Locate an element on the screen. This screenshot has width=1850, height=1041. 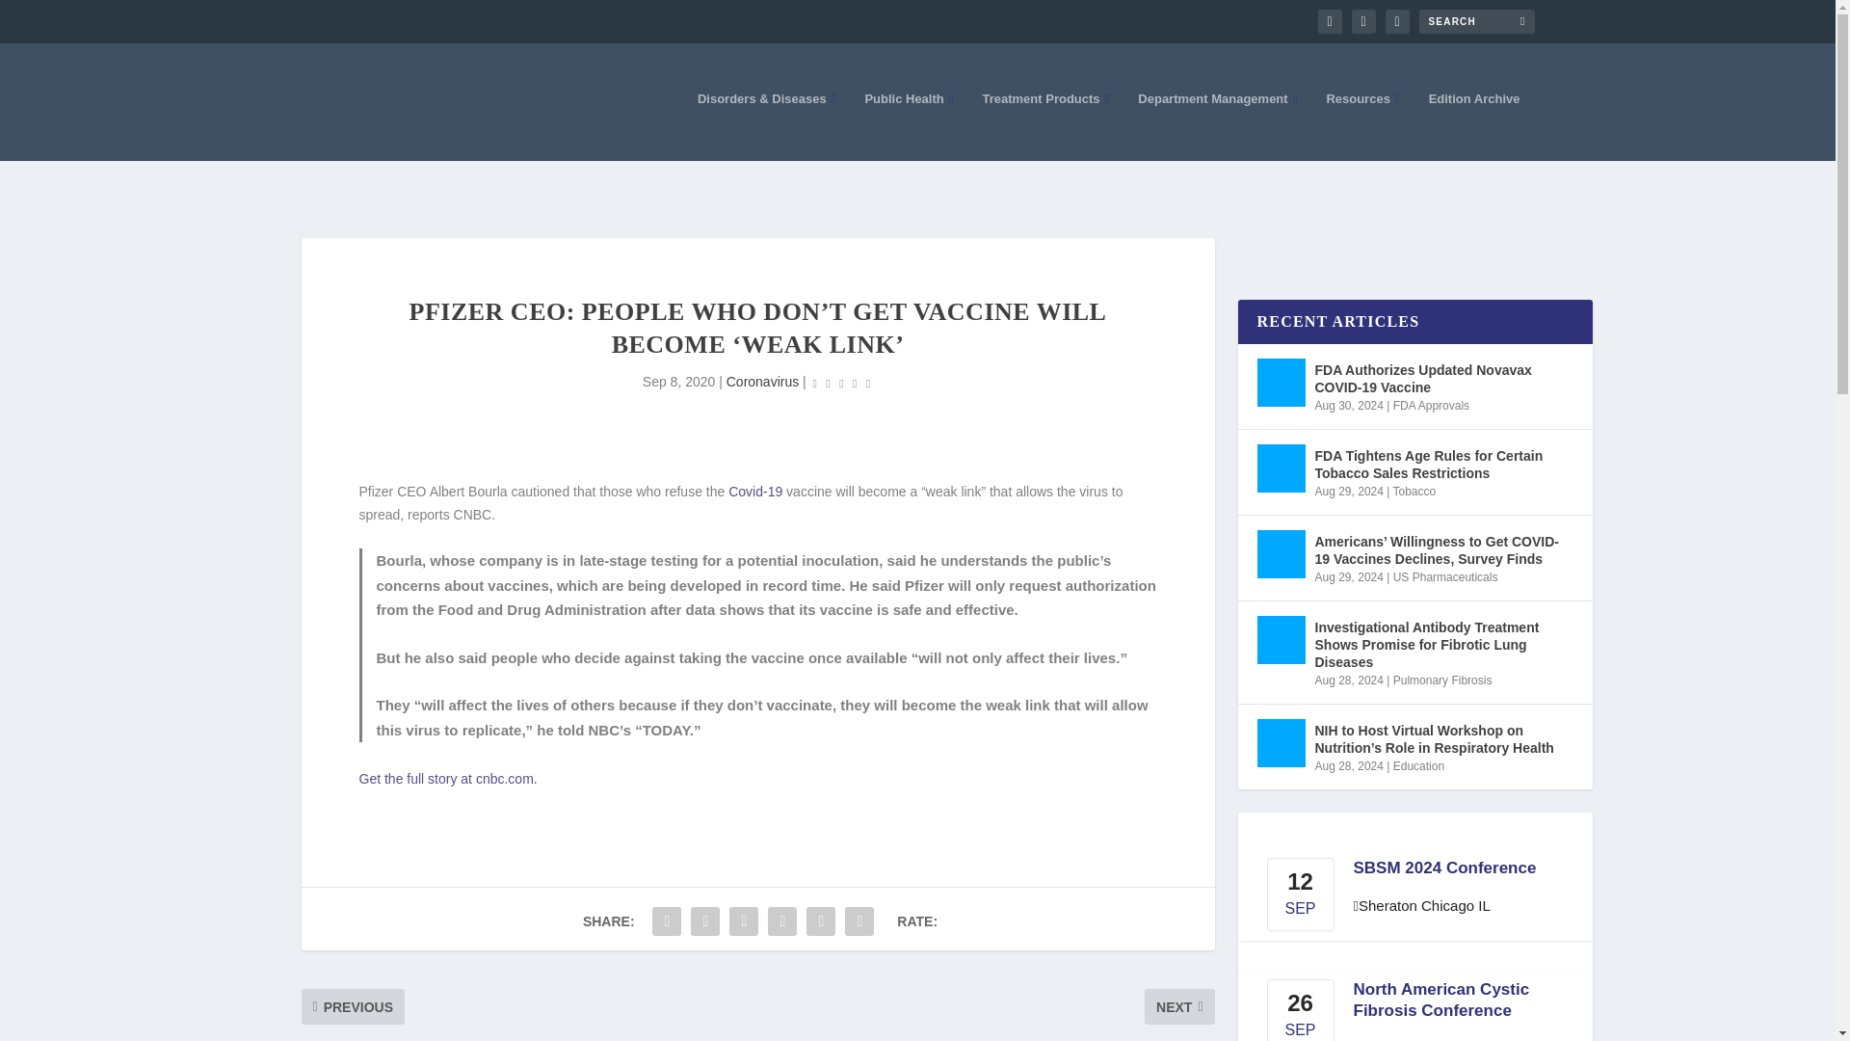
Public Health is located at coordinates (908, 125).